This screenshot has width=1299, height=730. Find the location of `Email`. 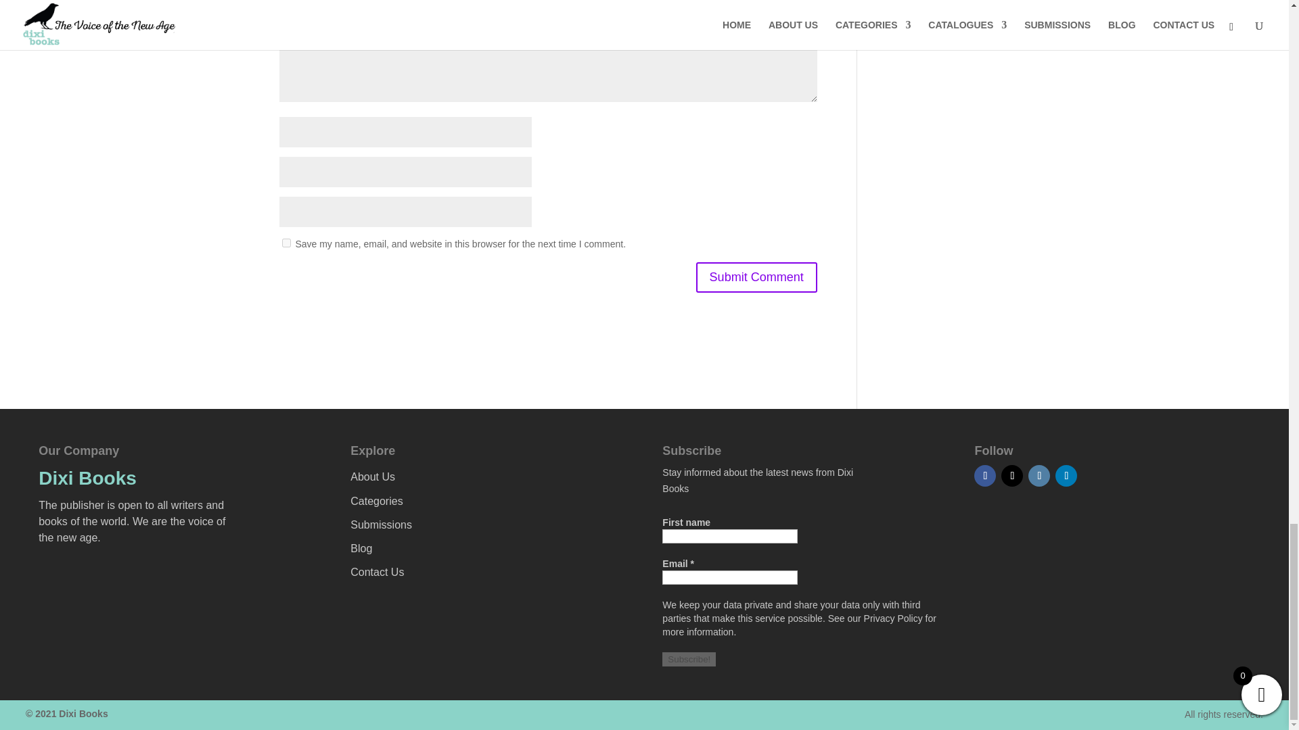

Email is located at coordinates (729, 577).